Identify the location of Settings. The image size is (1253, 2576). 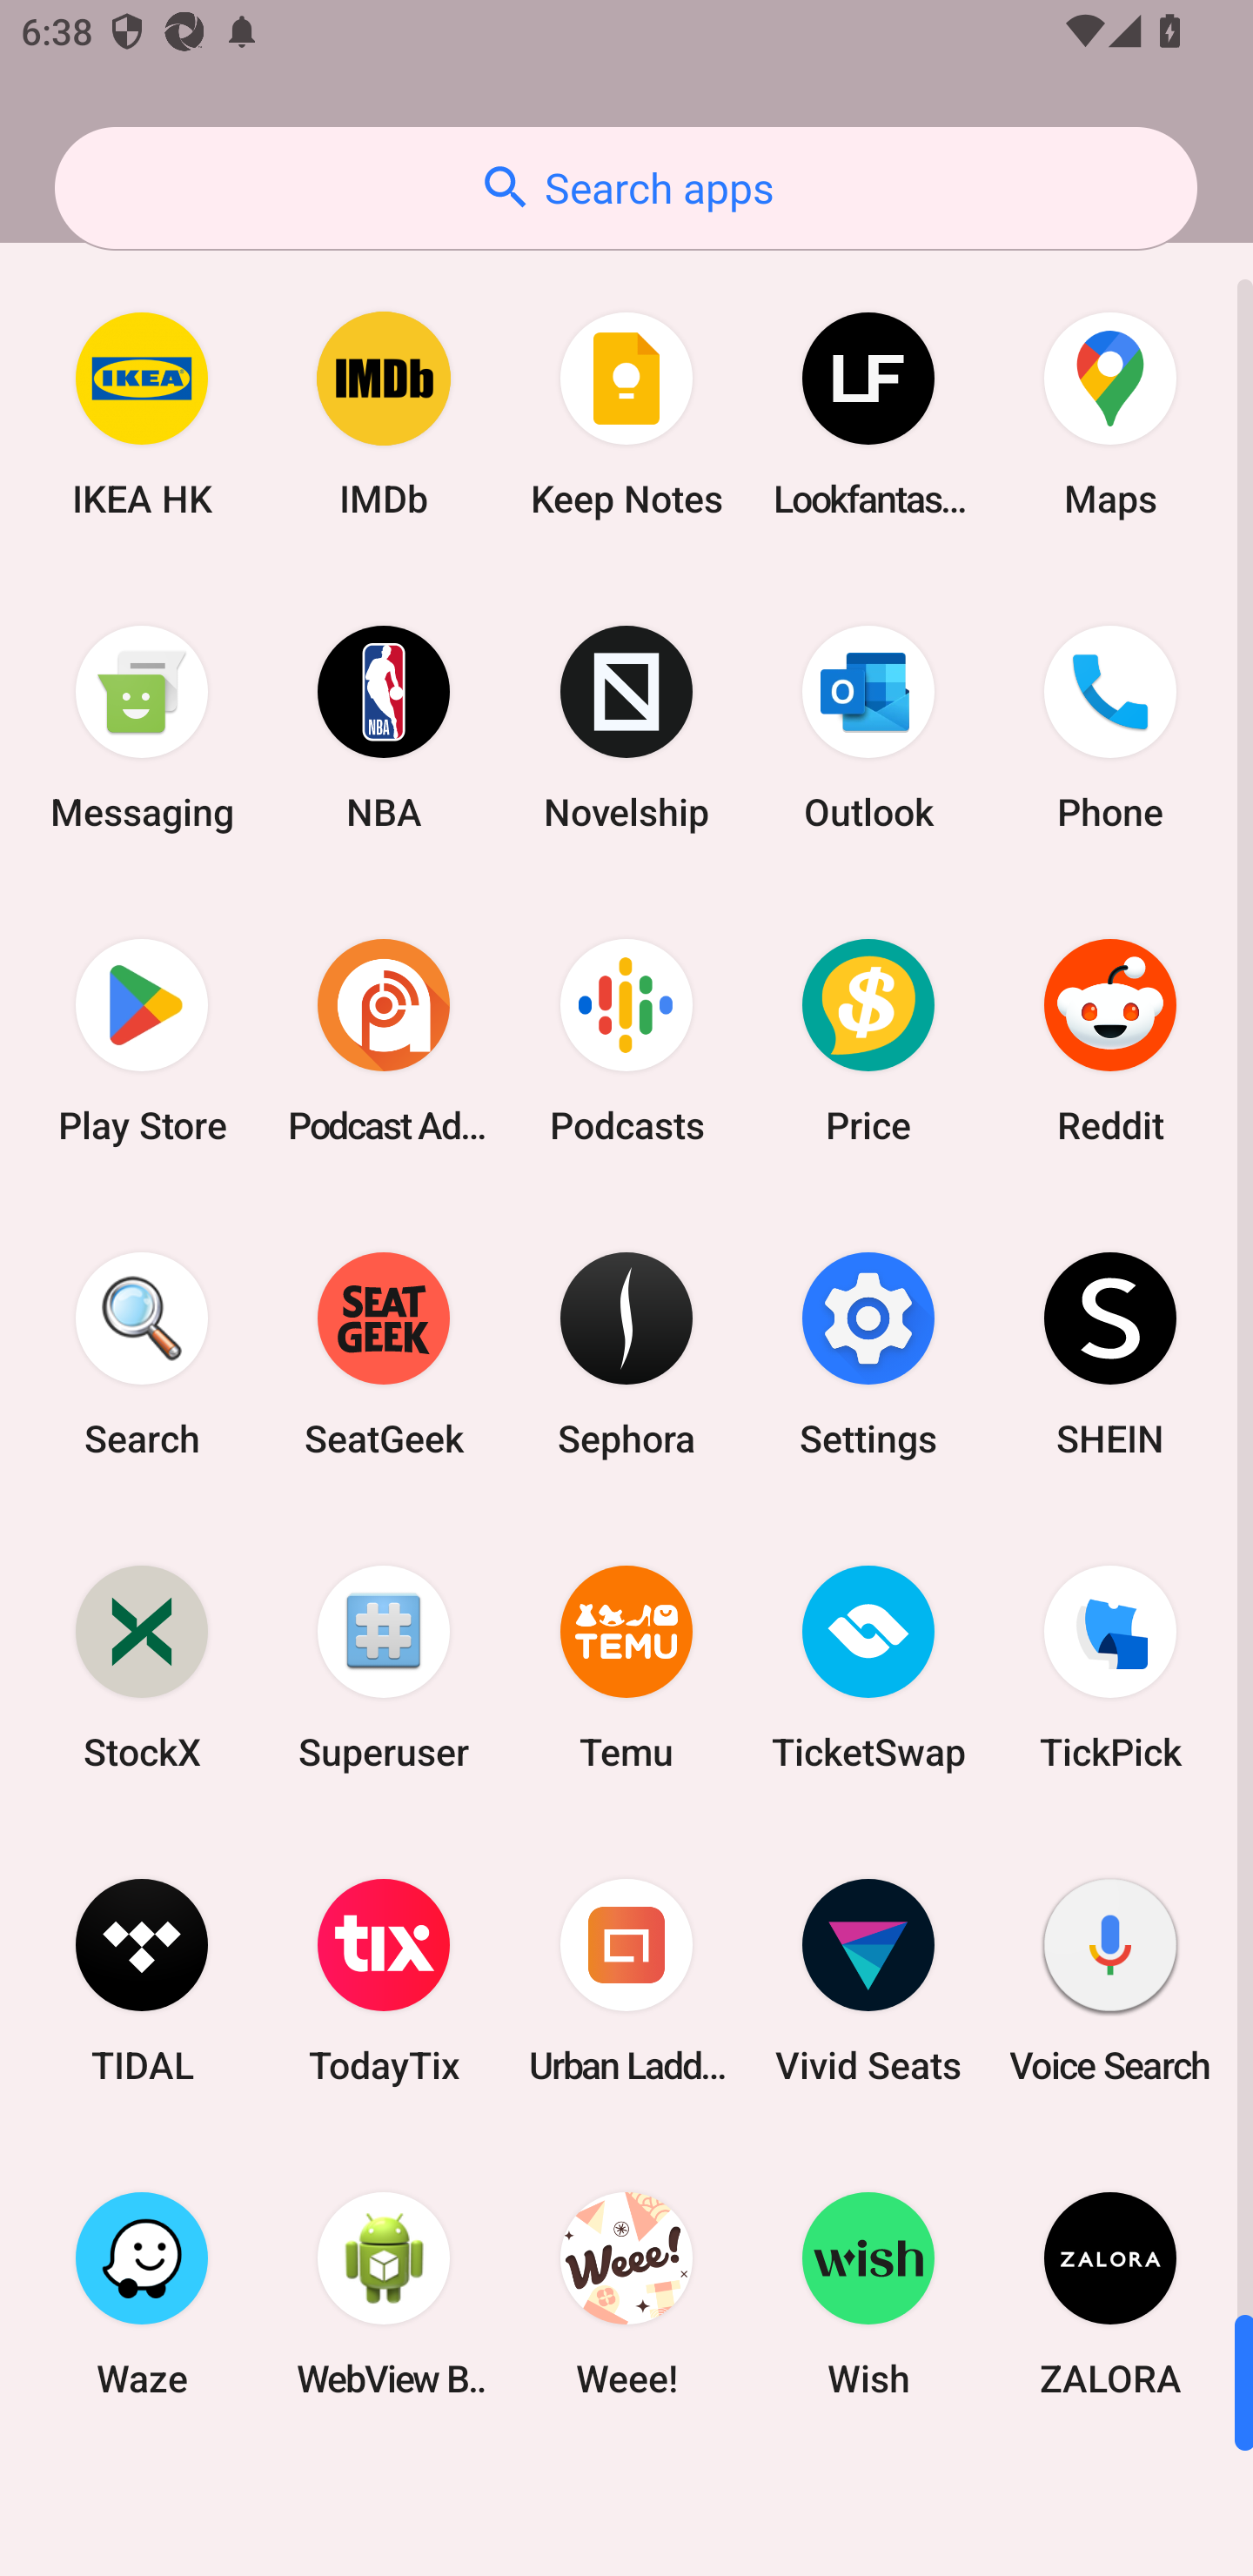
(868, 1353).